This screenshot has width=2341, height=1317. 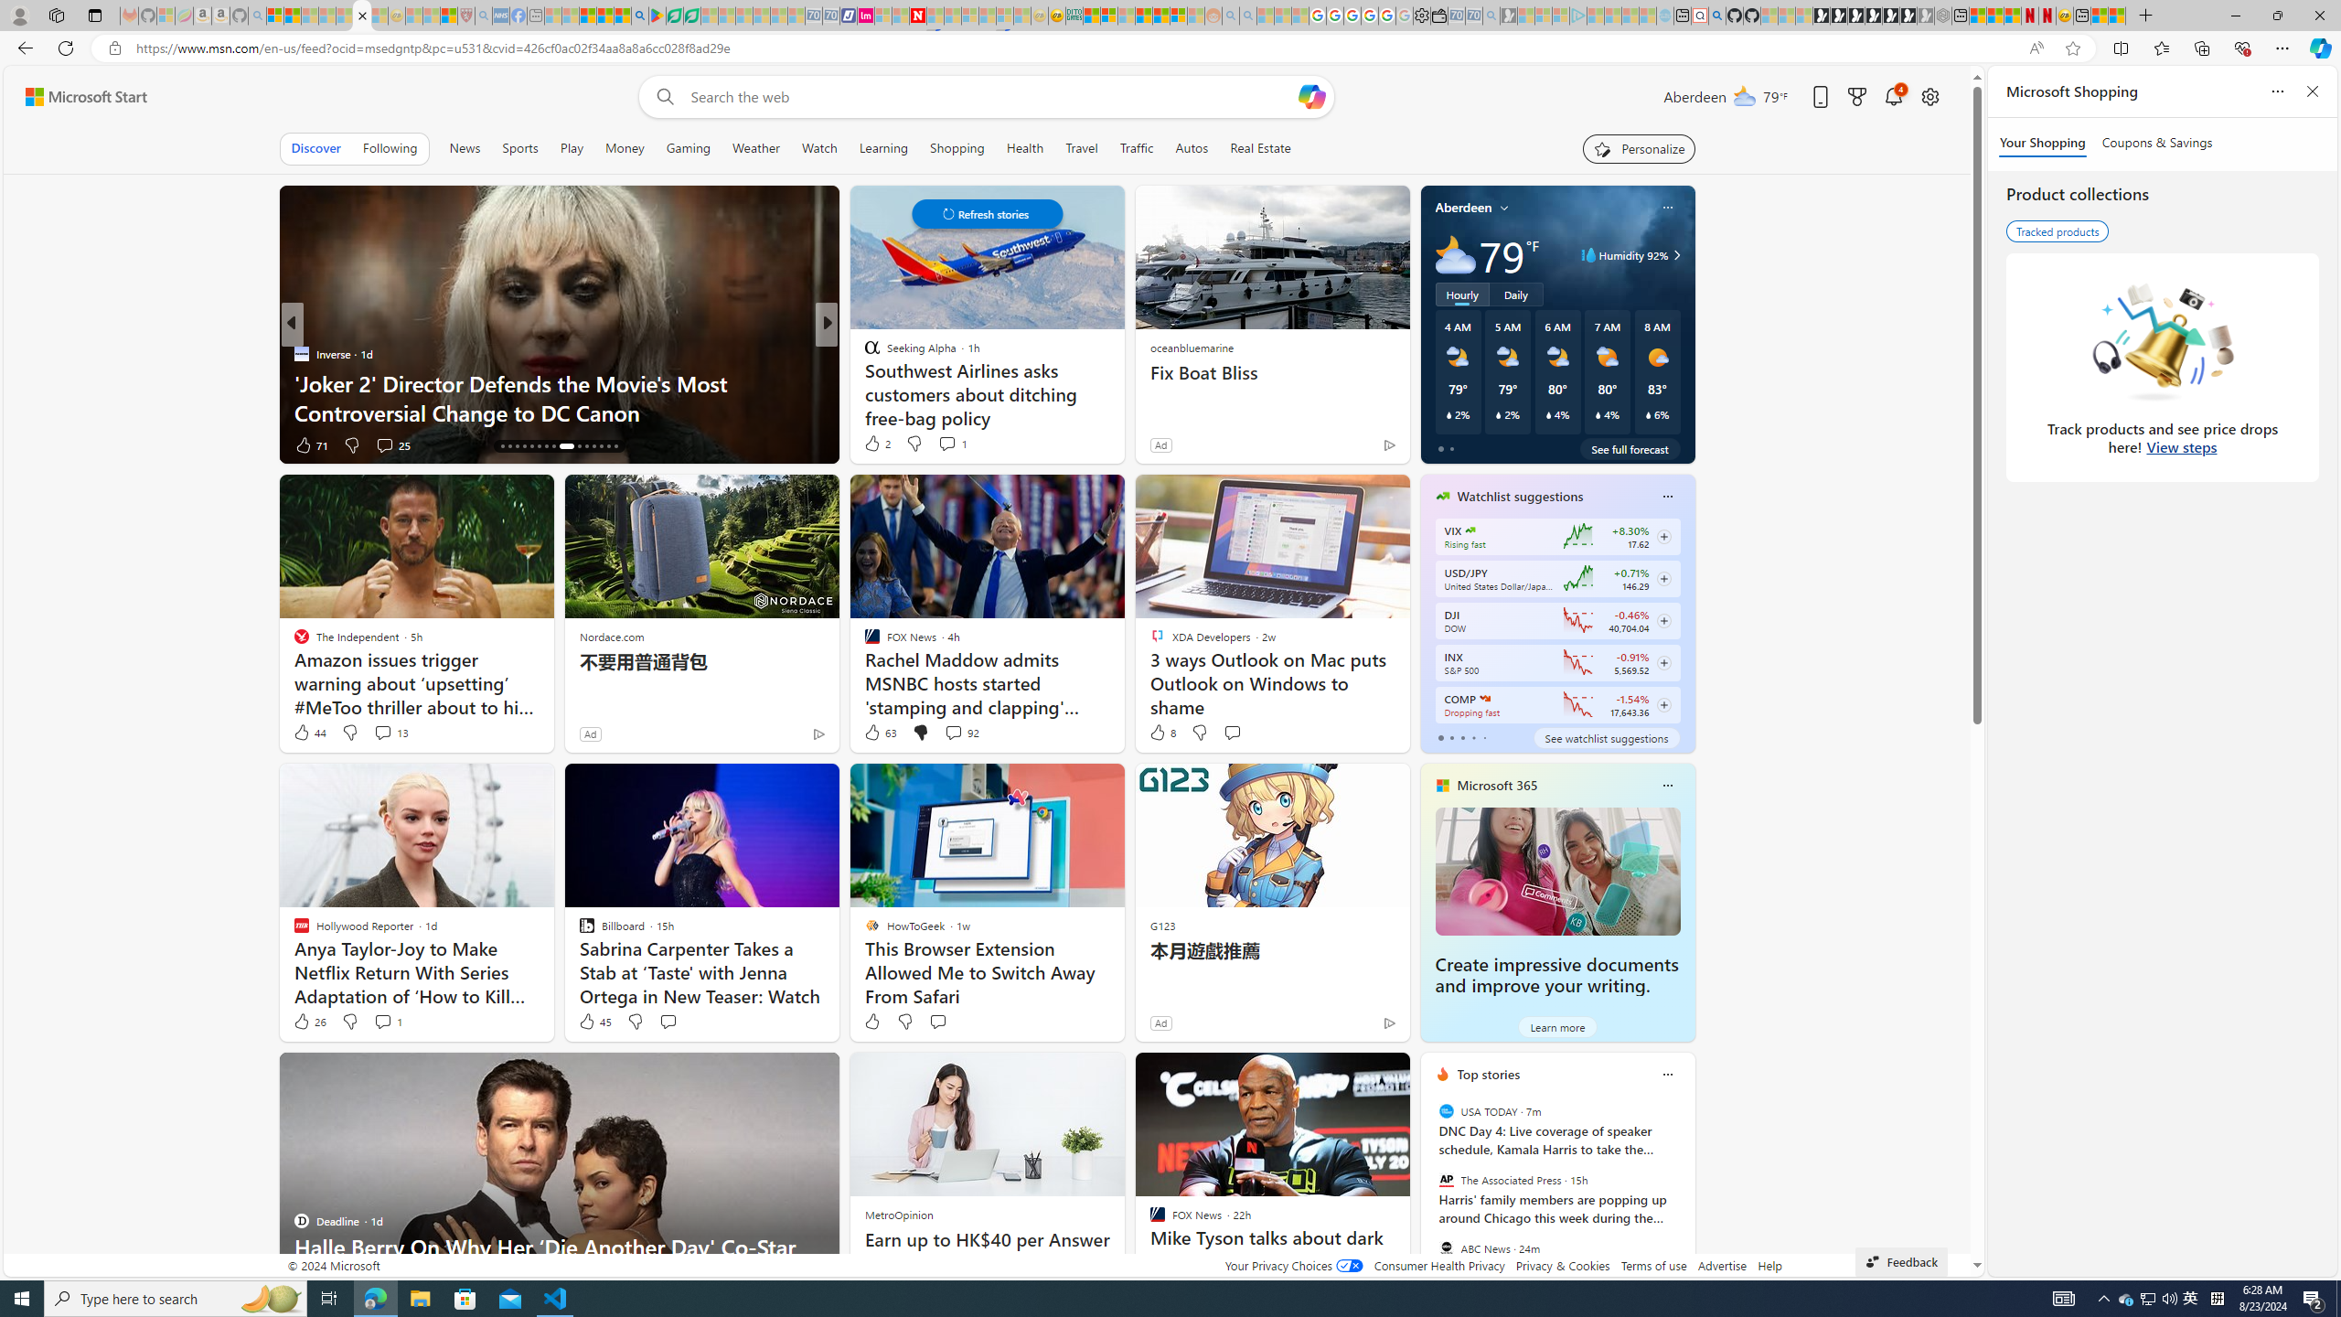 I want to click on CNN, so click(x=300, y=353).